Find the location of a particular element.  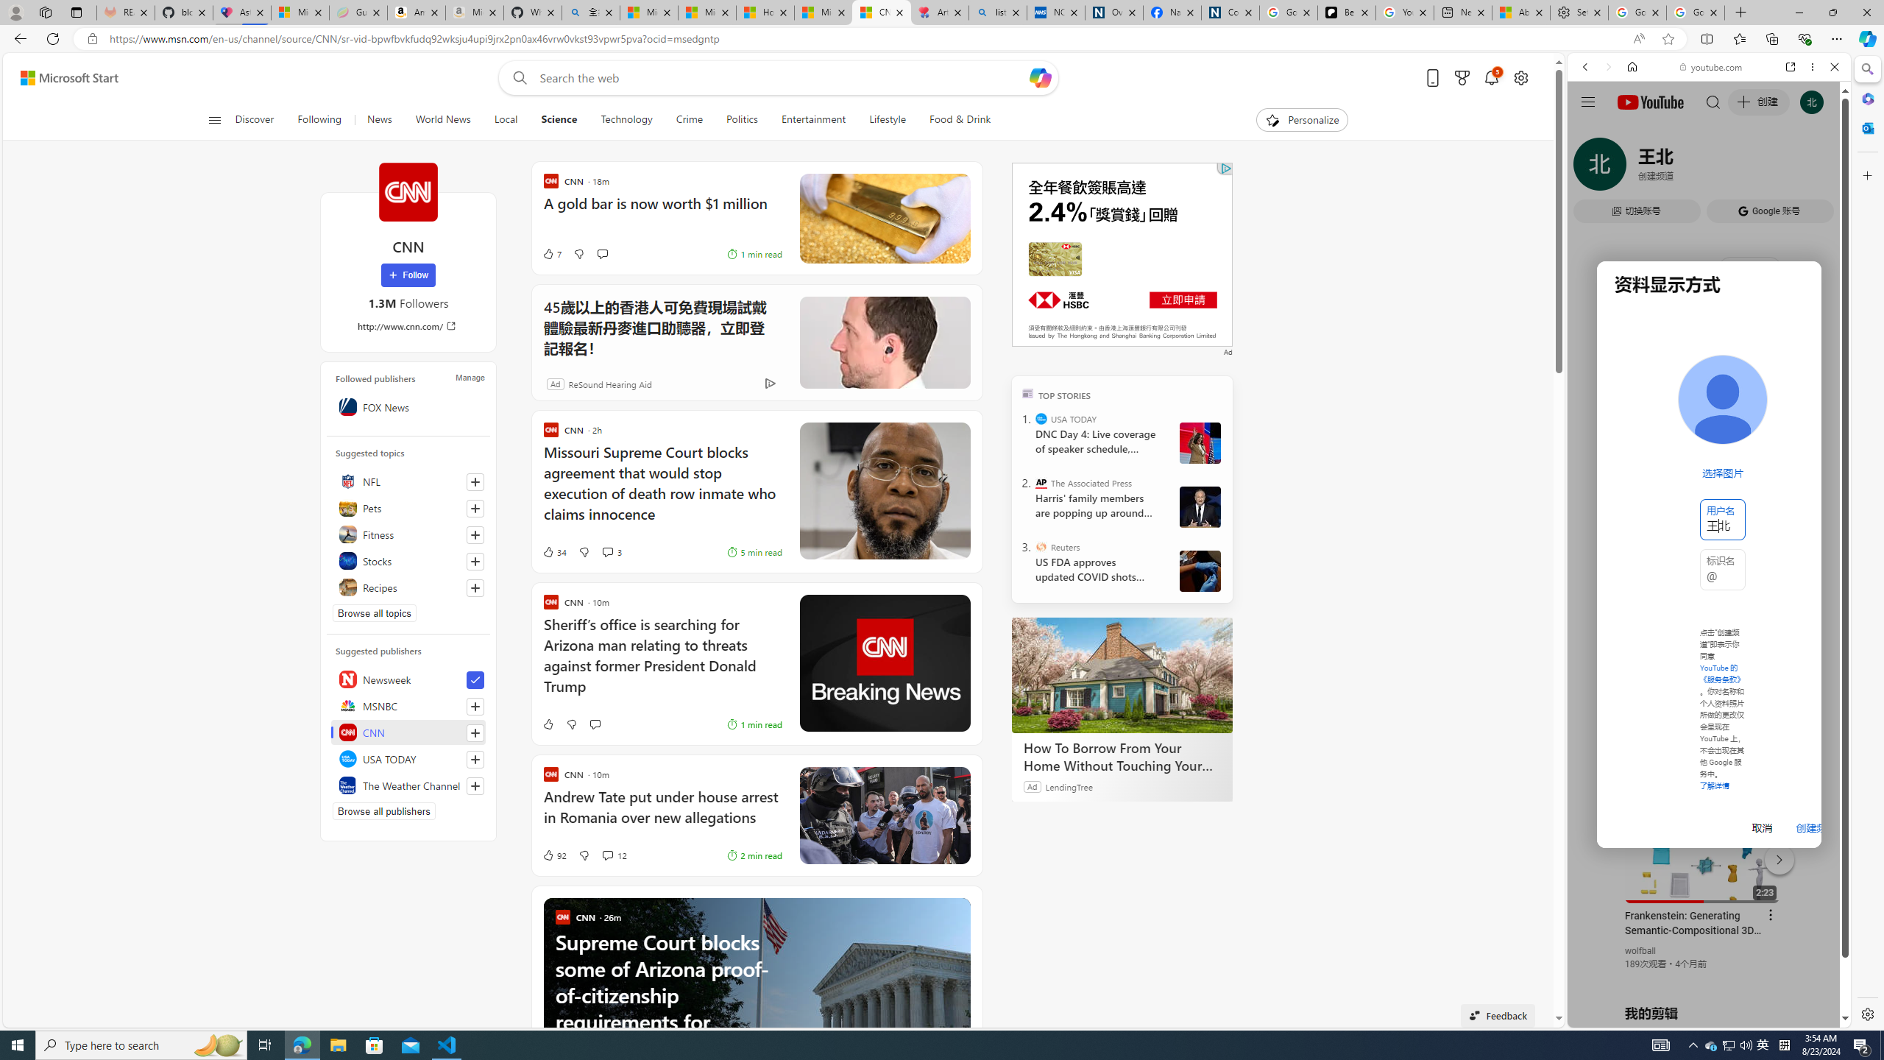

Google is located at coordinates (1638, 430).